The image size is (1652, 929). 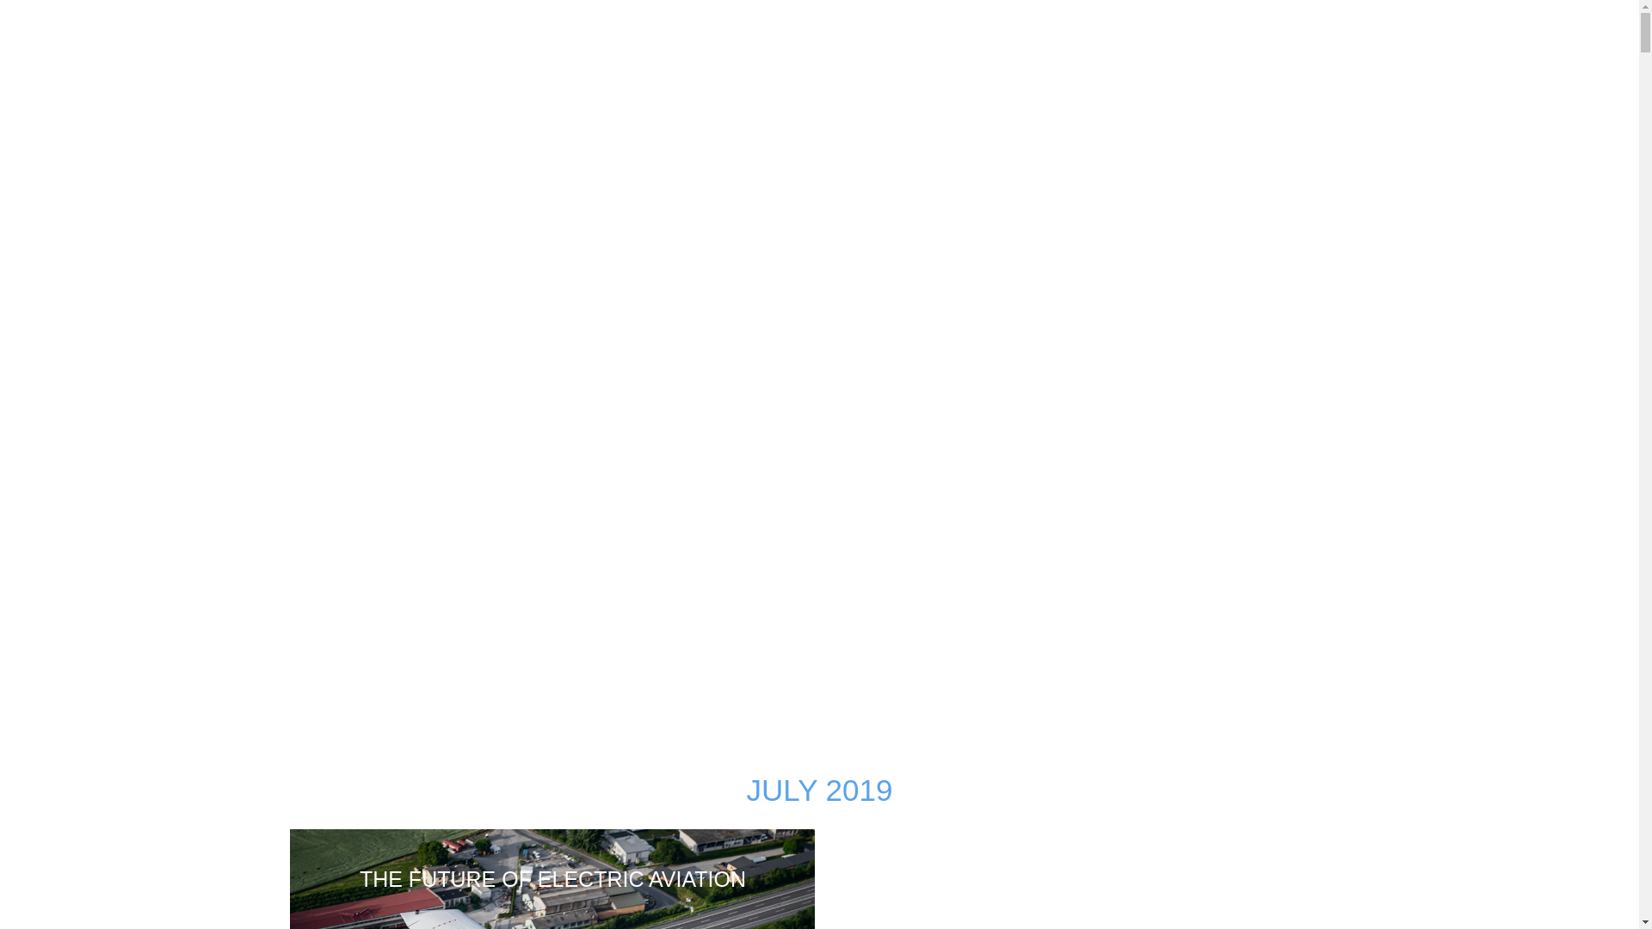 I want to click on NEWS, so click(x=1433, y=22).